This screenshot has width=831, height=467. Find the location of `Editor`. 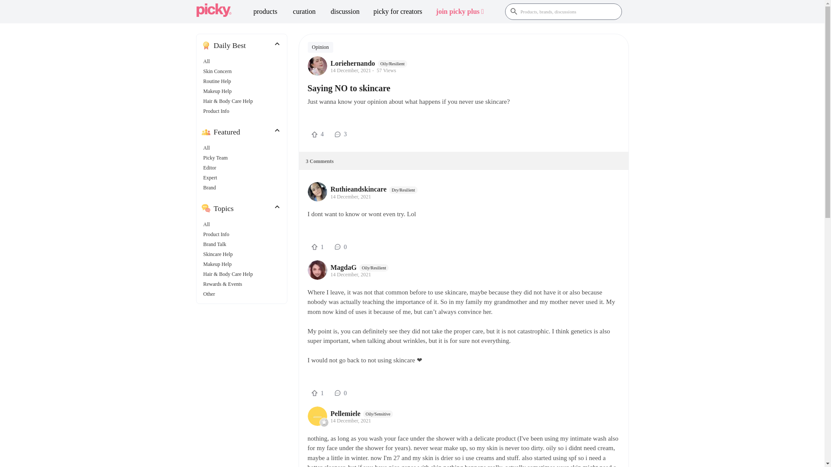

Editor is located at coordinates (214, 168).